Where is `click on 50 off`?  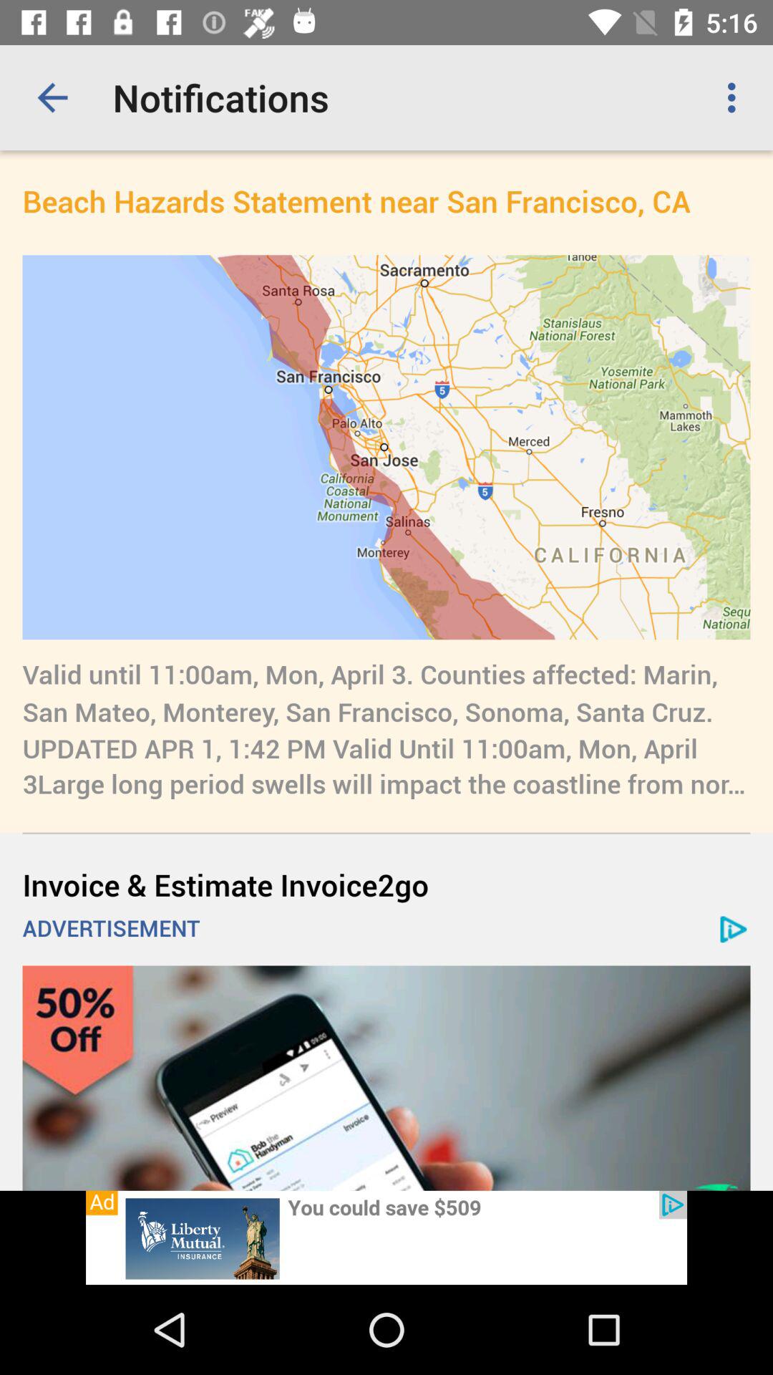 click on 50 off is located at coordinates (386, 1078).